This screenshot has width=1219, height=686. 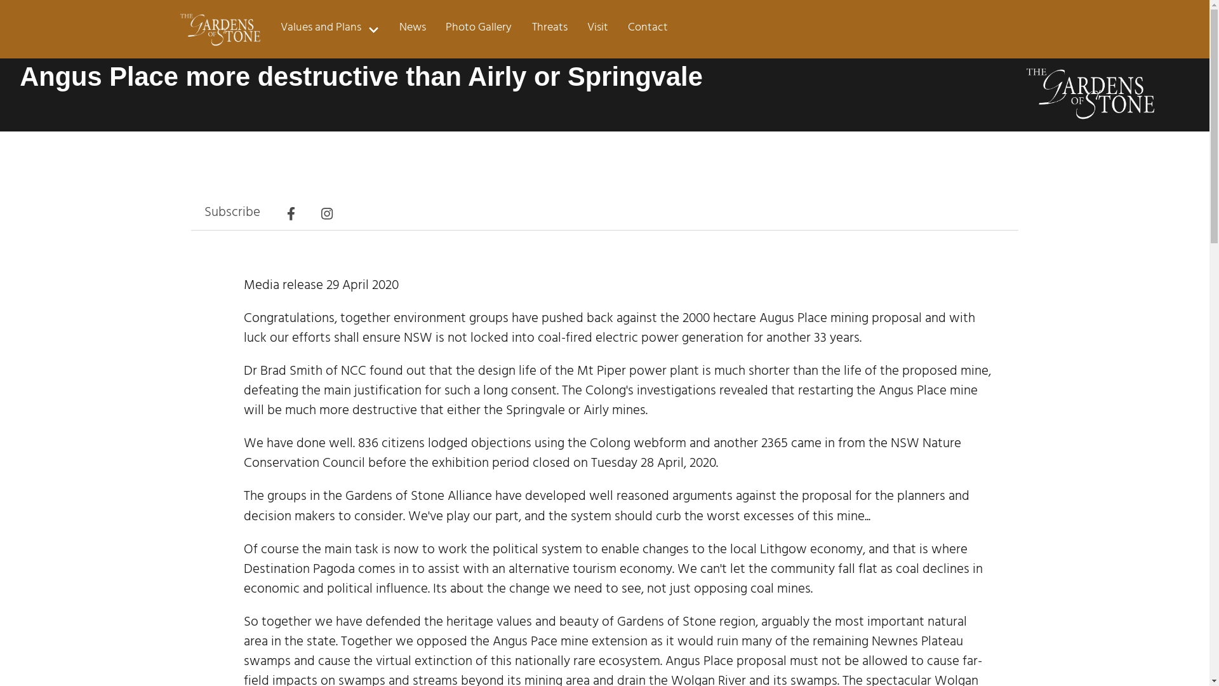 I want to click on News, so click(x=413, y=29).